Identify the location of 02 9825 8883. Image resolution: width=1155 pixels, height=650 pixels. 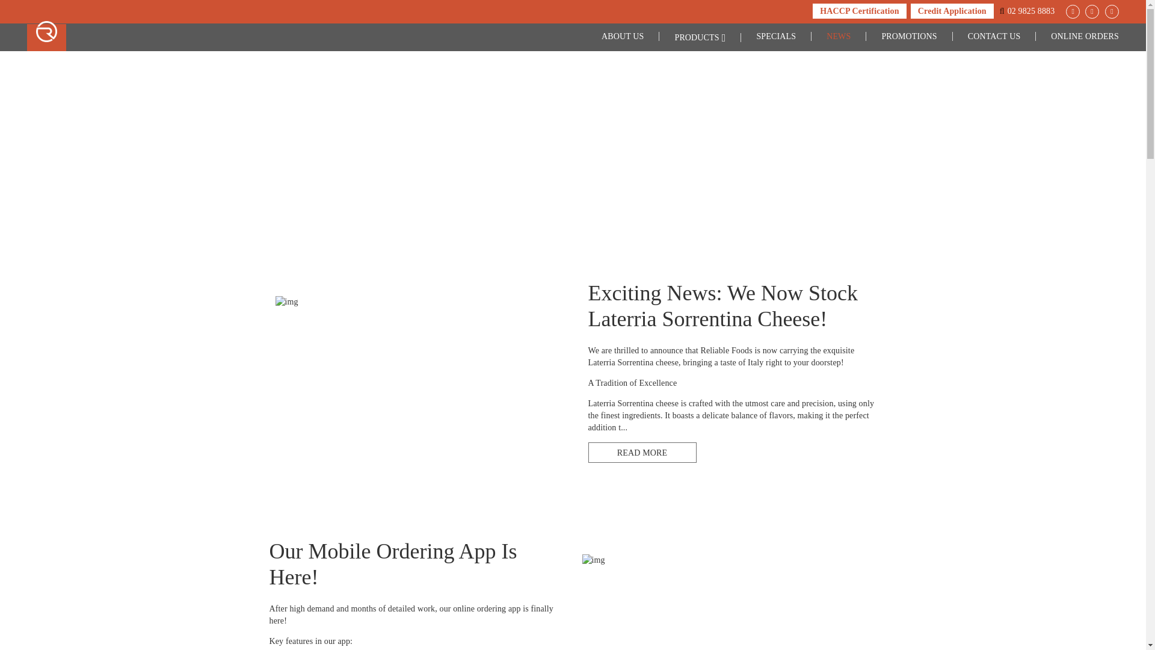
(1031, 11).